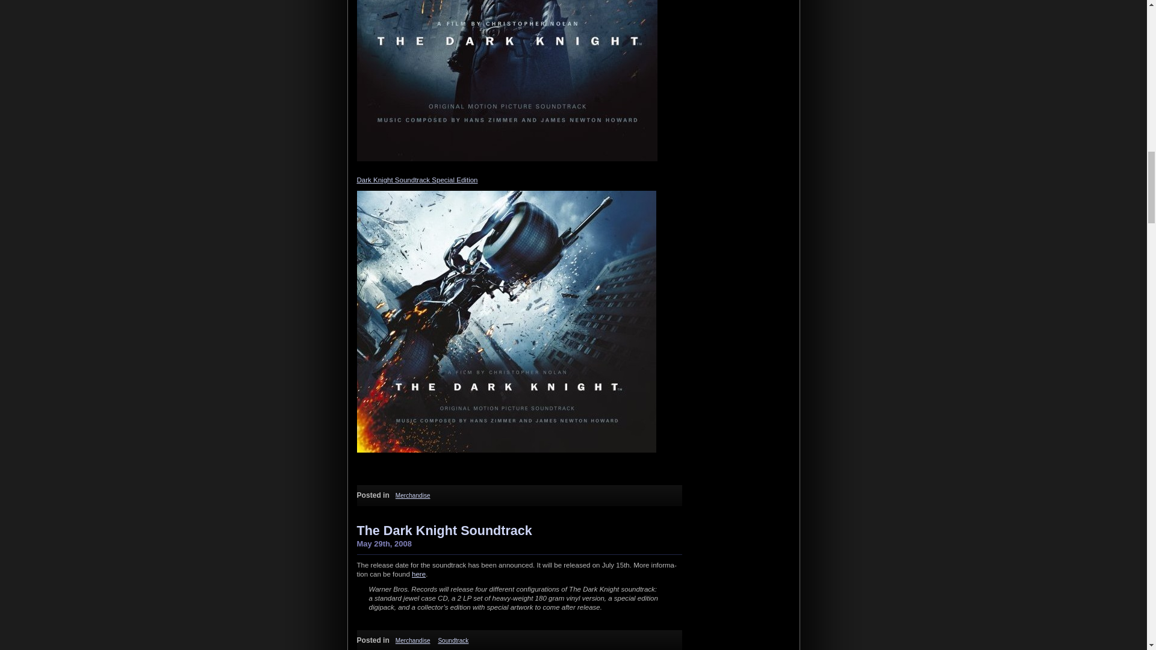  I want to click on here, so click(418, 574).